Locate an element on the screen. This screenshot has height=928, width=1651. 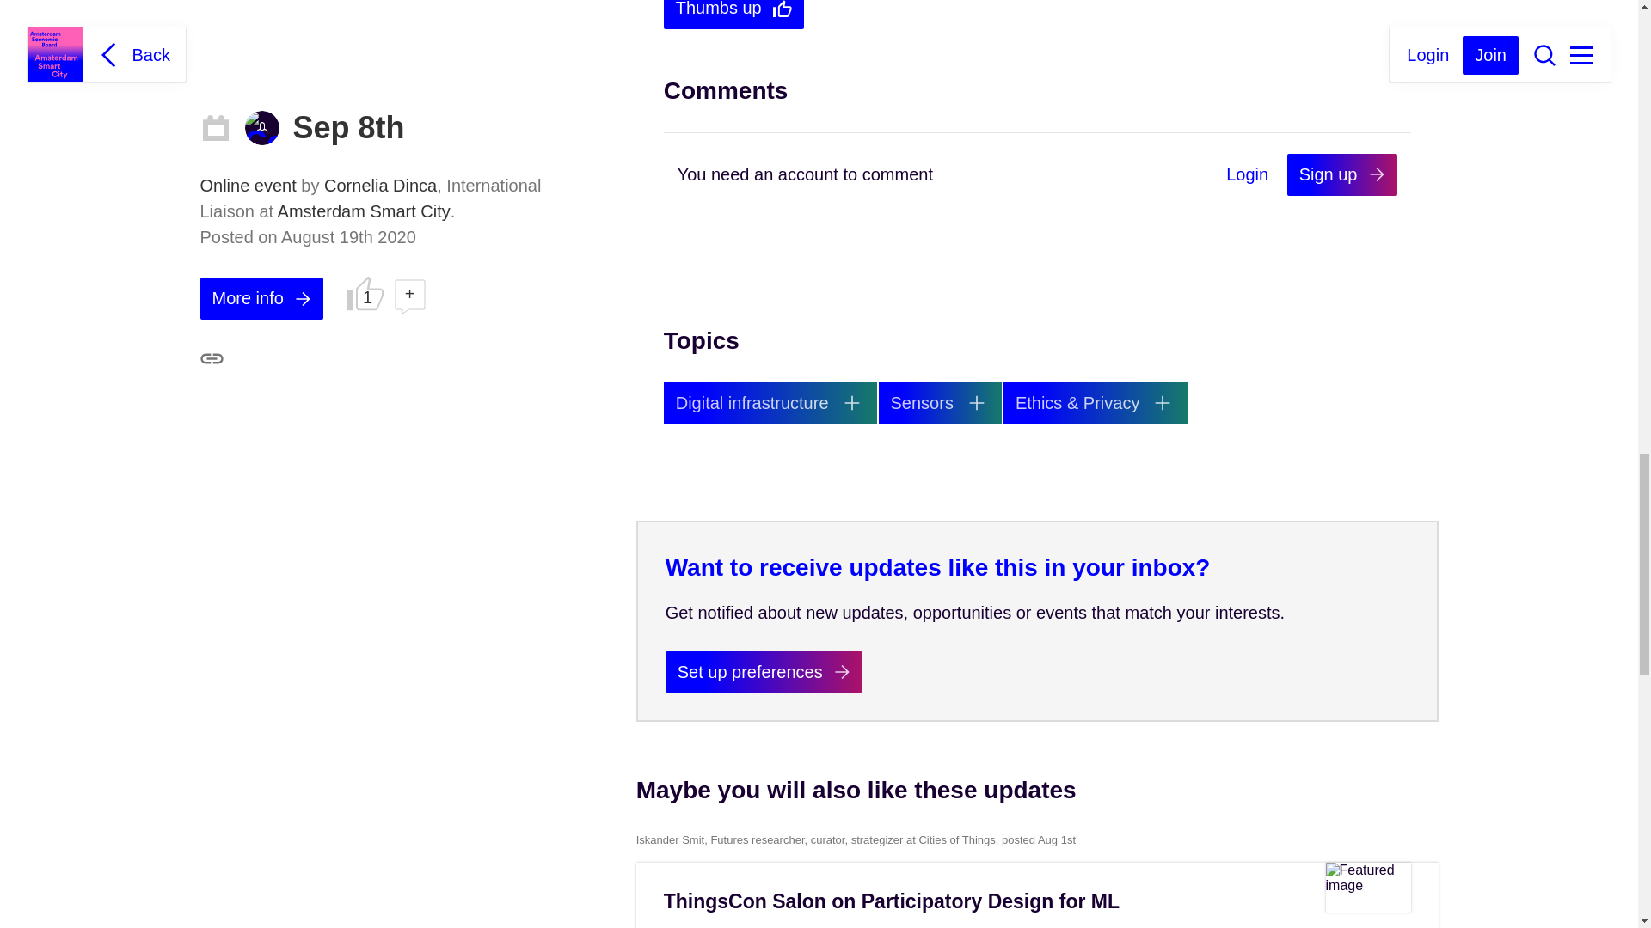
Login is located at coordinates (1247, 175).